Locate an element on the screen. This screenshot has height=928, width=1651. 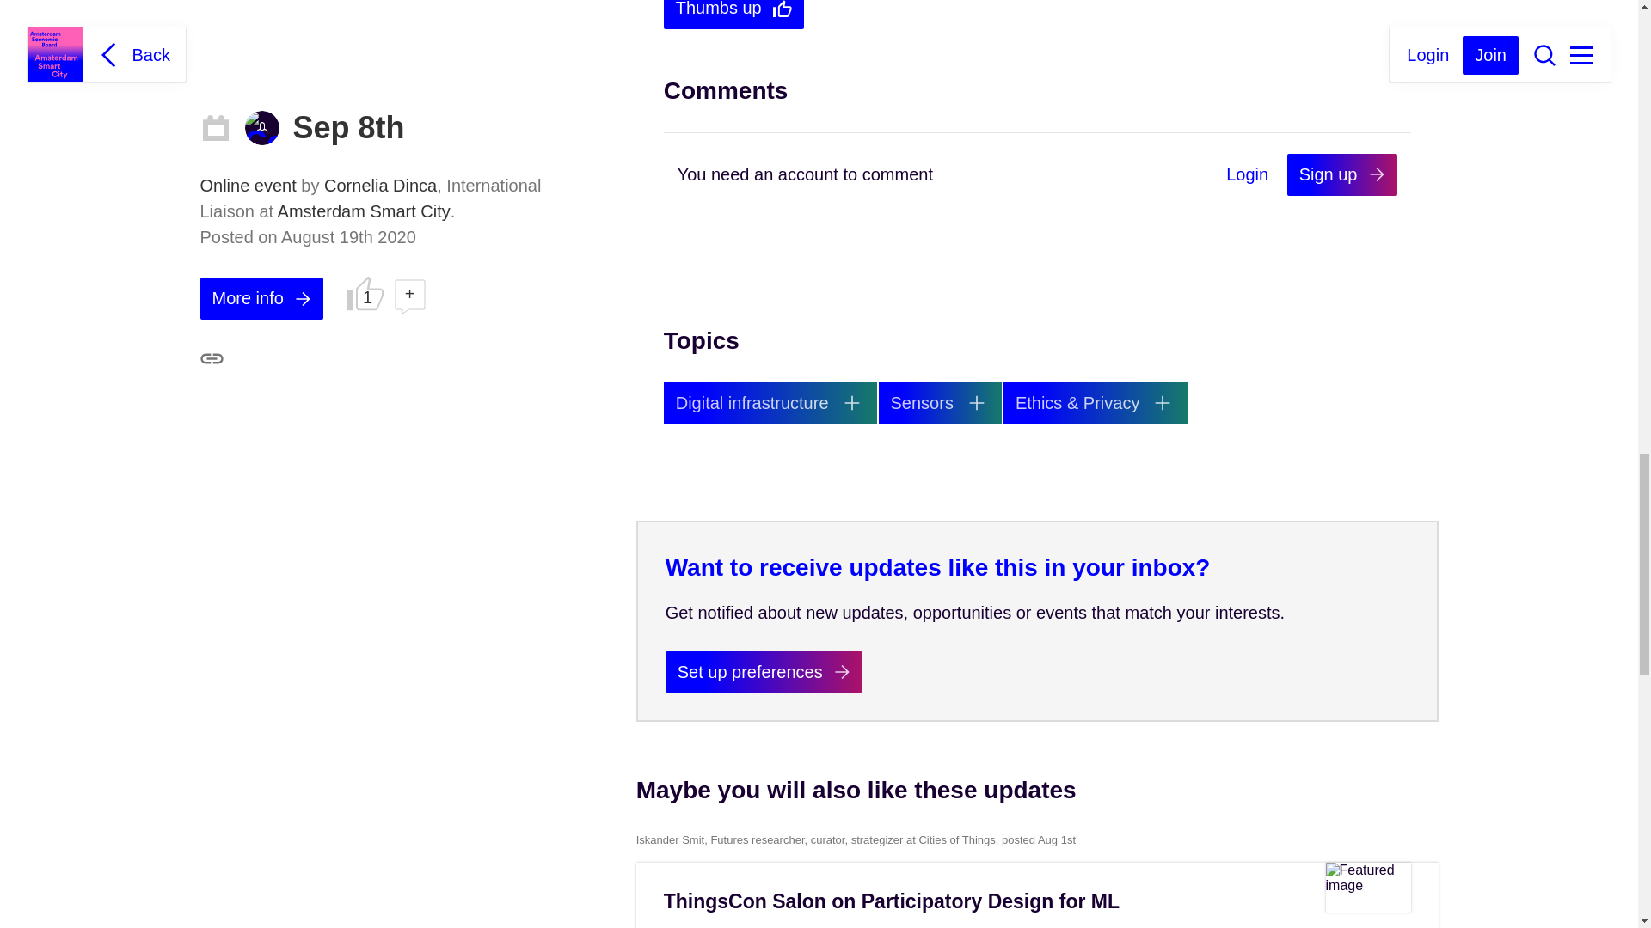
Login is located at coordinates (1247, 175).